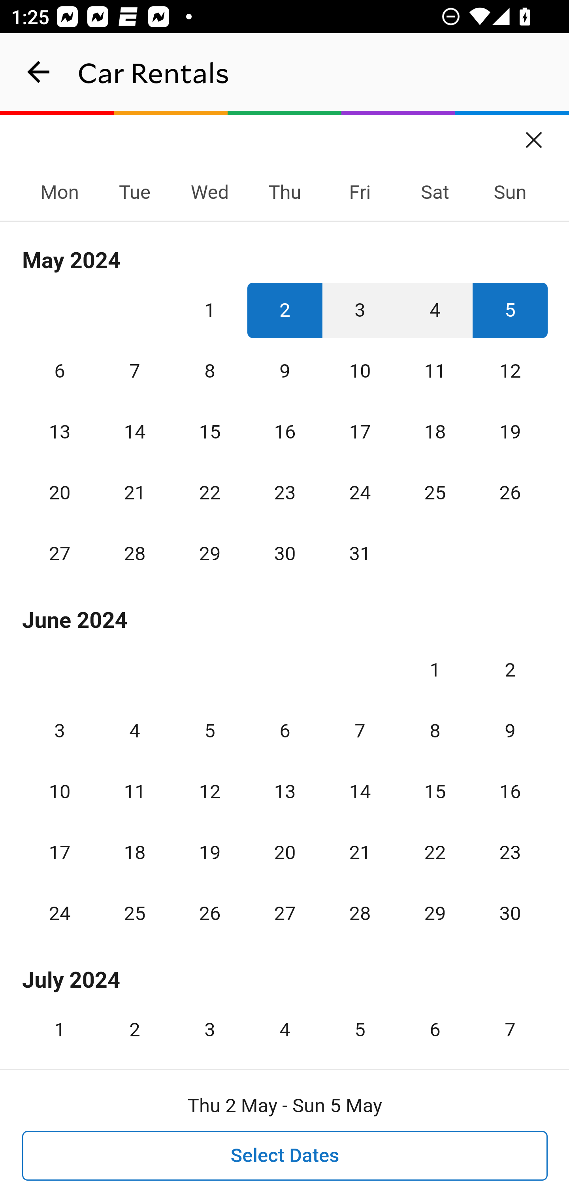 This screenshot has width=569, height=1202. Describe the element at coordinates (39, 72) in the screenshot. I see `navigation_button` at that location.